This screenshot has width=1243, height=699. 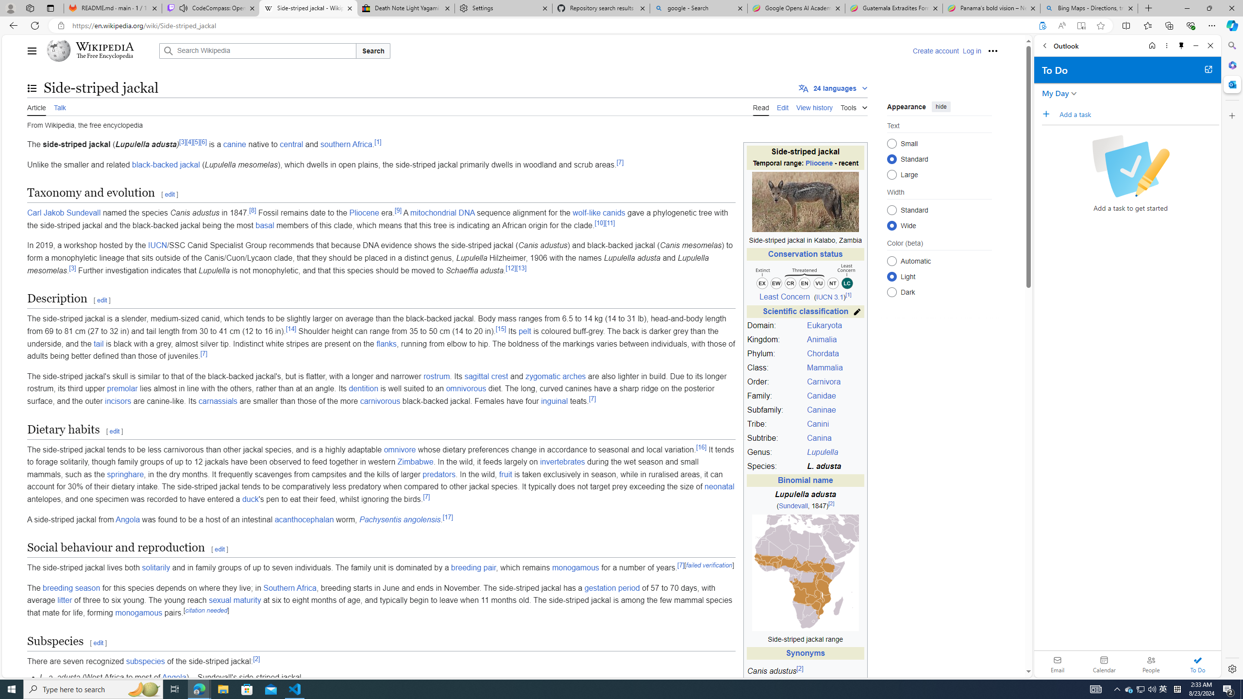 What do you see at coordinates (291, 329) in the screenshot?
I see `[14]` at bounding box center [291, 329].